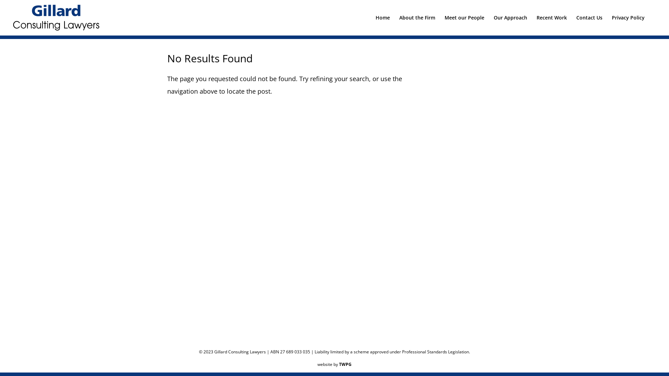  What do you see at coordinates (383, 24) in the screenshot?
I see `Home` at bounding box center [383, 24].